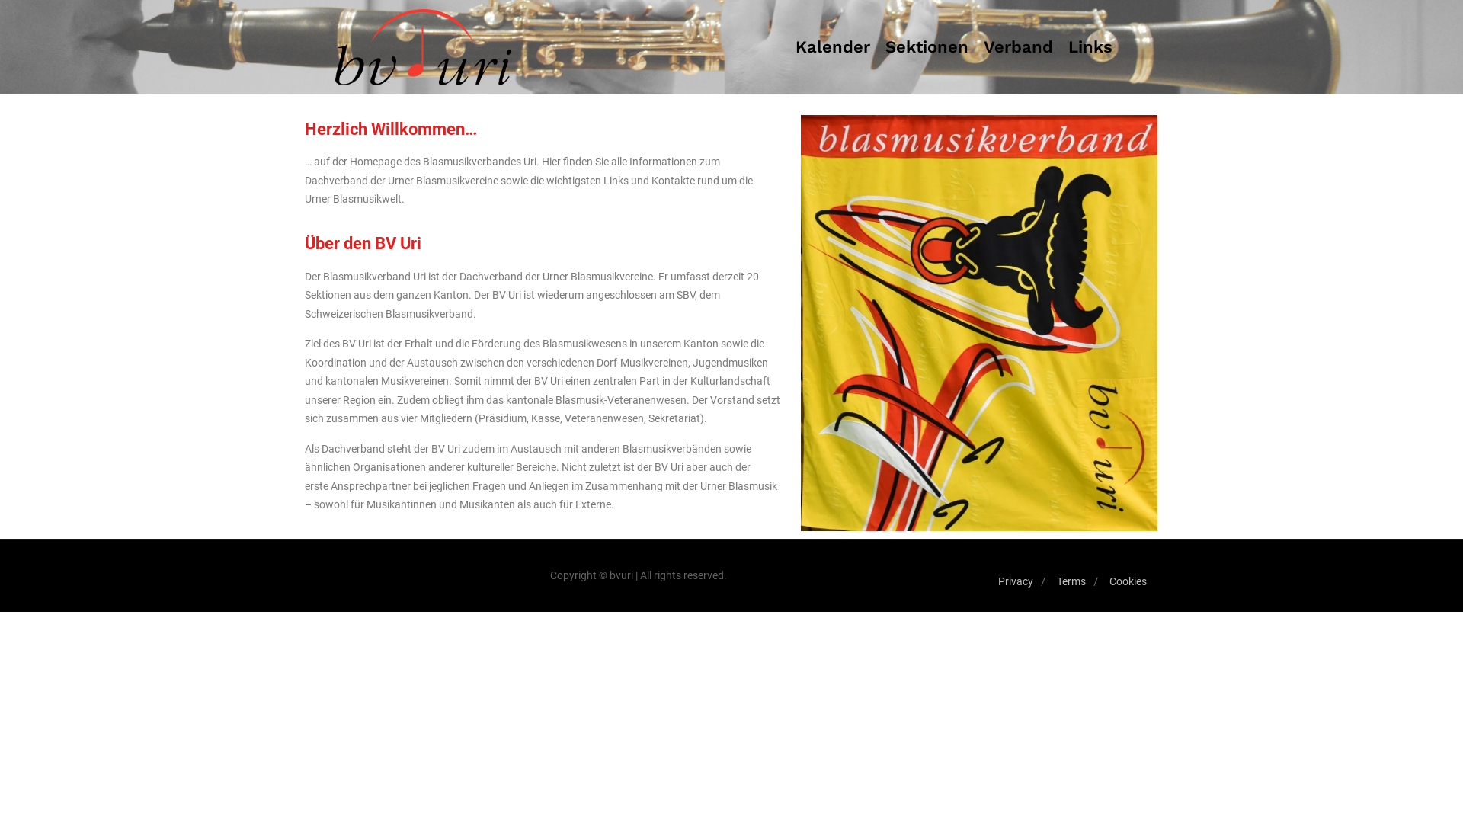 This screenshot has height=823, width=1463. Describe the element at coordinates (1090, 47) in the screenshot. I see `Links` at that location.